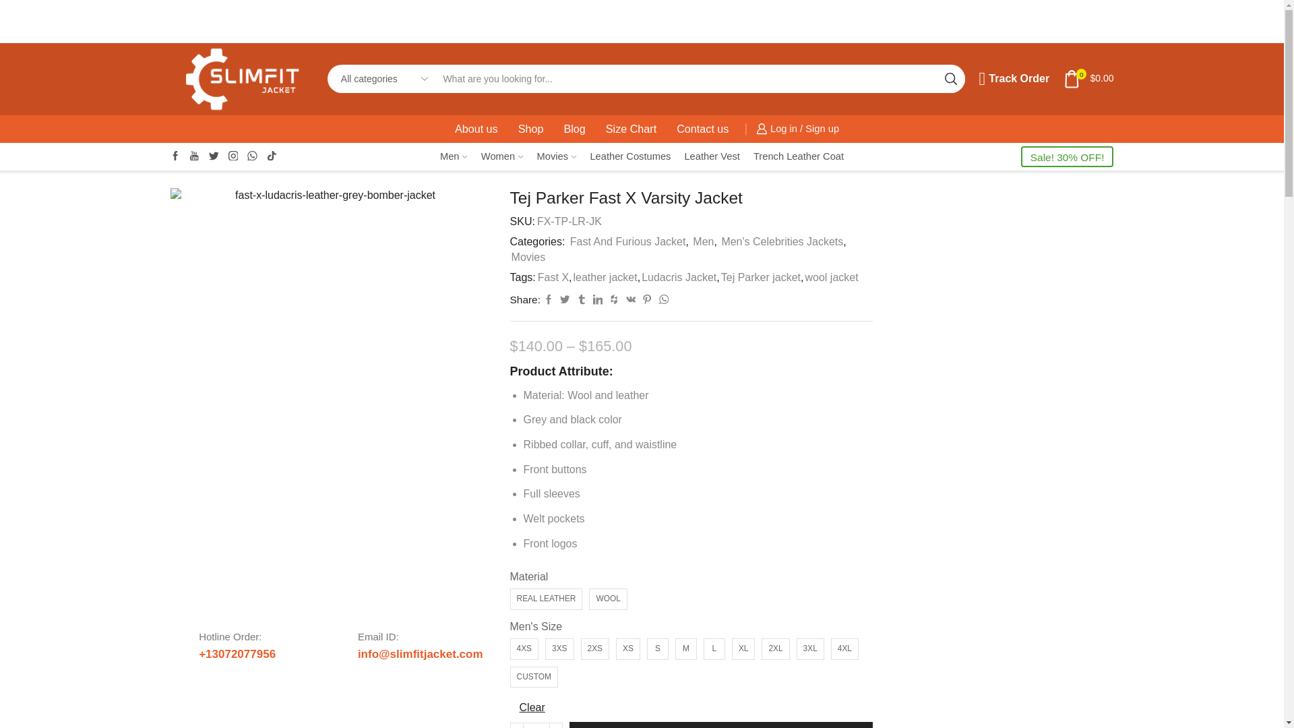 This screenshot has width=1294, height=728. What do you see at coordinates (631, 128) in the screenshot?
I see `Size Chart` at bounding box center [631, 128].